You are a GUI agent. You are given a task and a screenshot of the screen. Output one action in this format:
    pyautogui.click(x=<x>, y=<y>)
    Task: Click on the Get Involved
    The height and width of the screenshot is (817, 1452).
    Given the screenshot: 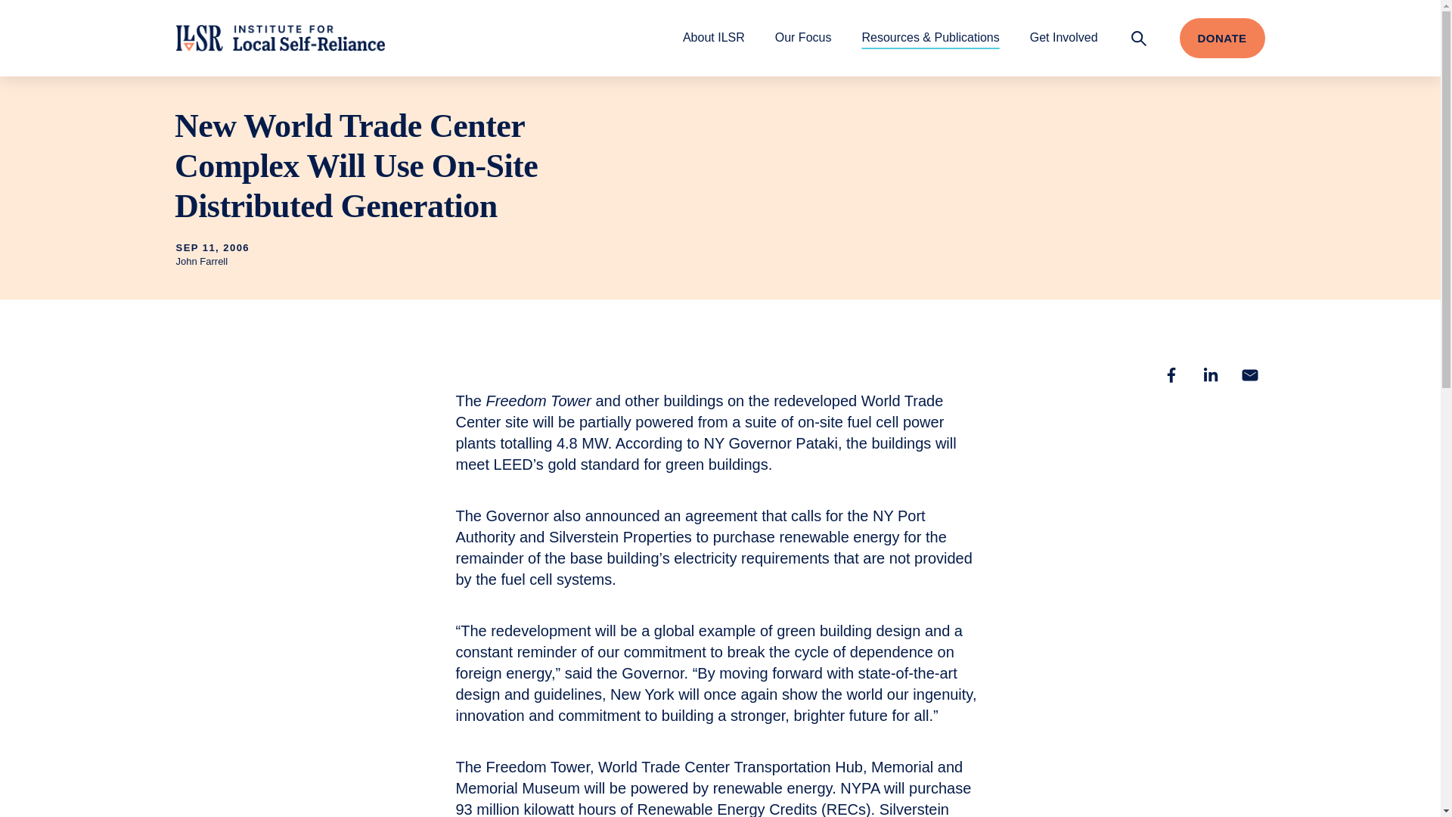 What is the action you would take?
    pyautogui.click(x=1063, y=37)
    